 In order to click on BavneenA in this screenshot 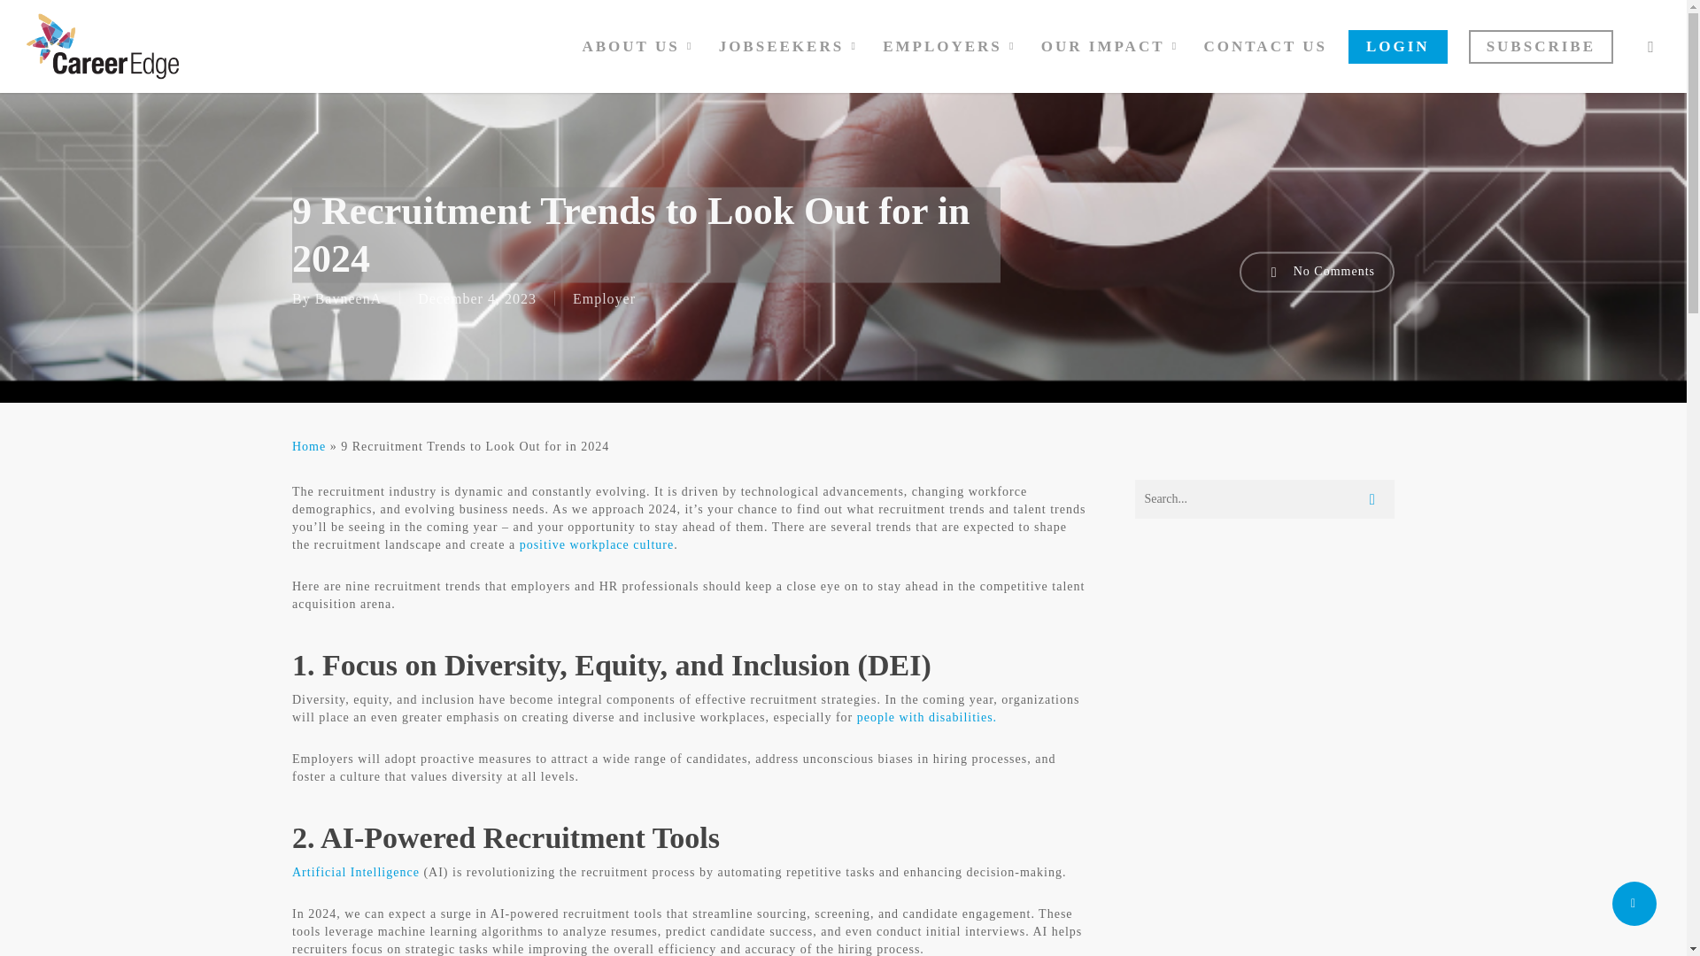, I will do `click(349, 297)`.